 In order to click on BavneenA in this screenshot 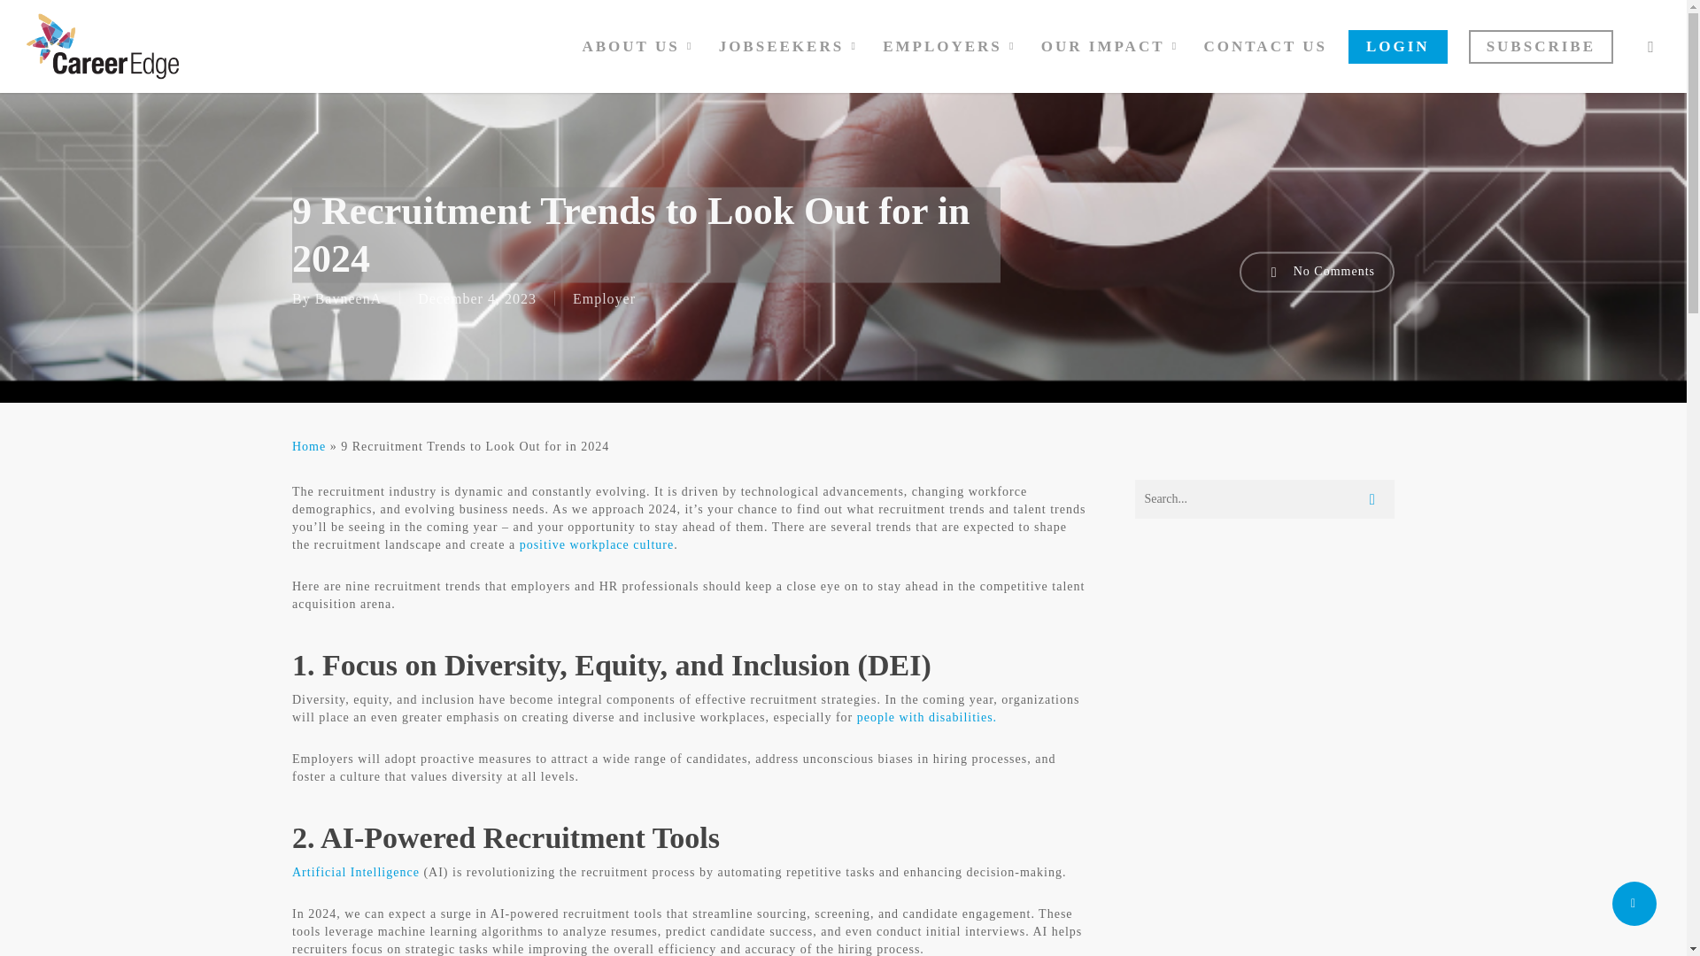, I will do `click(349, 297)`.